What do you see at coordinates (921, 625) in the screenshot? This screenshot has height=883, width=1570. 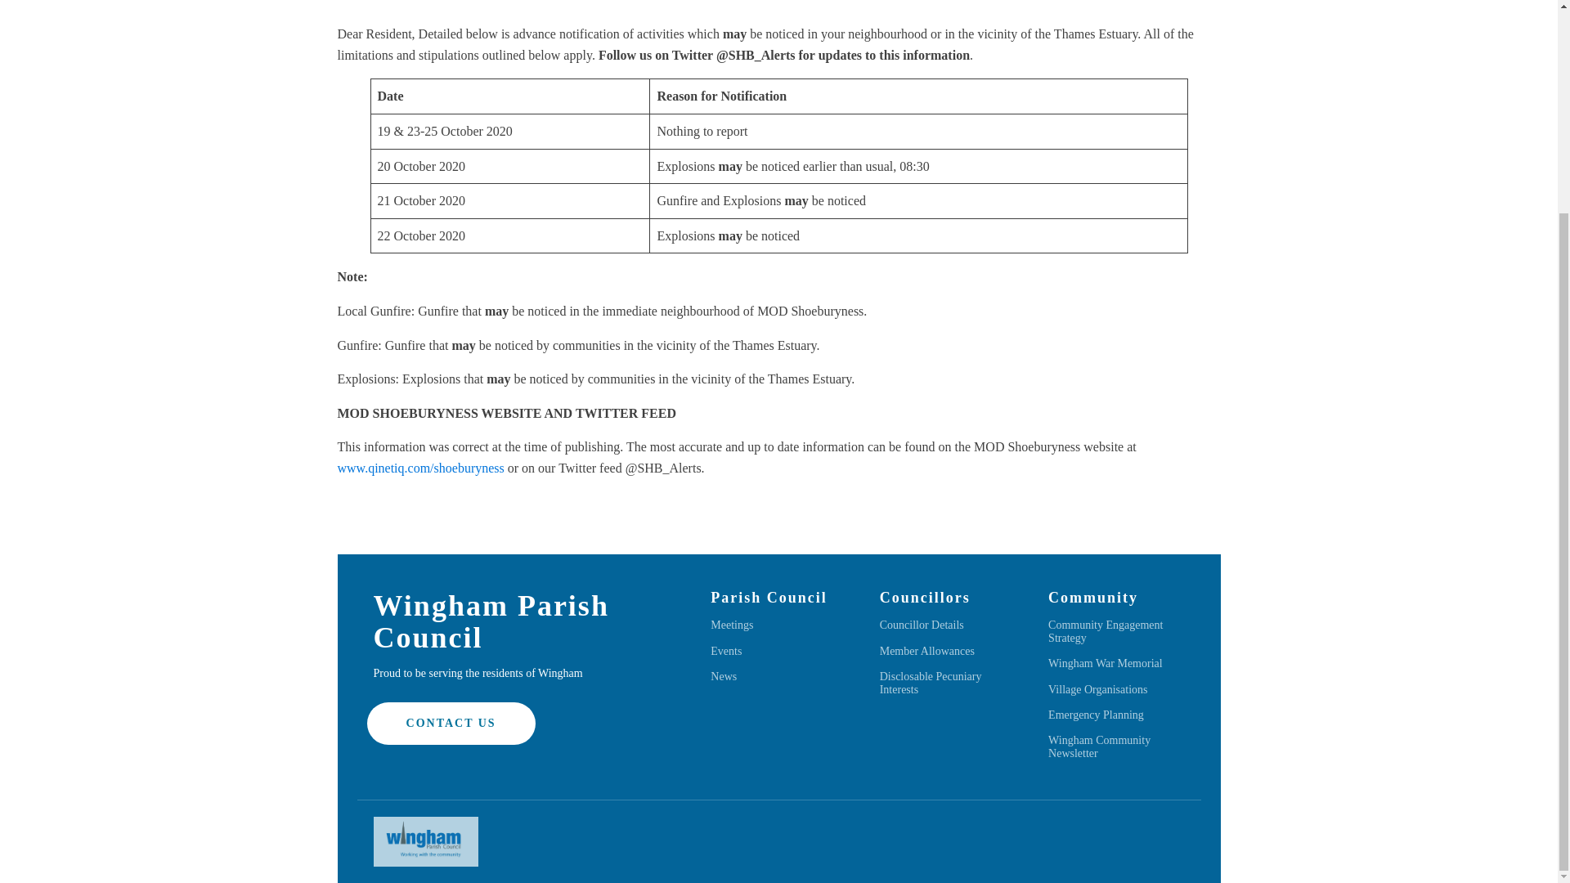 I see `Councillor Details` at bounding box center [921, 625].